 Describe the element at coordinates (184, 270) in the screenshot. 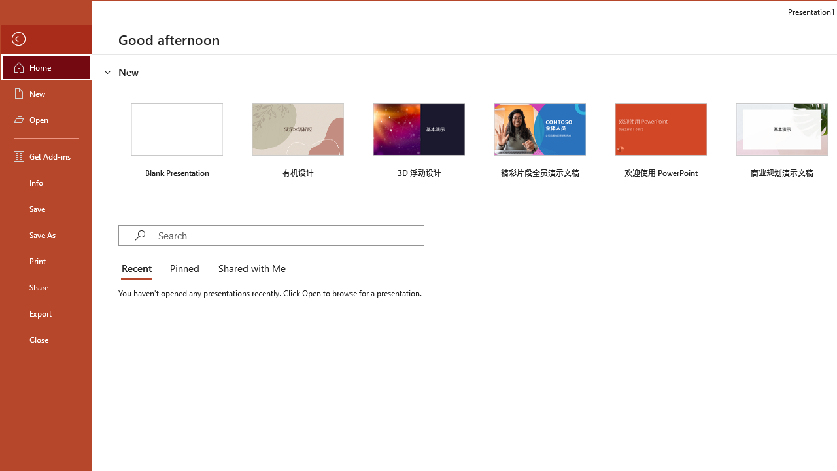

I see `Pinned` at that location.